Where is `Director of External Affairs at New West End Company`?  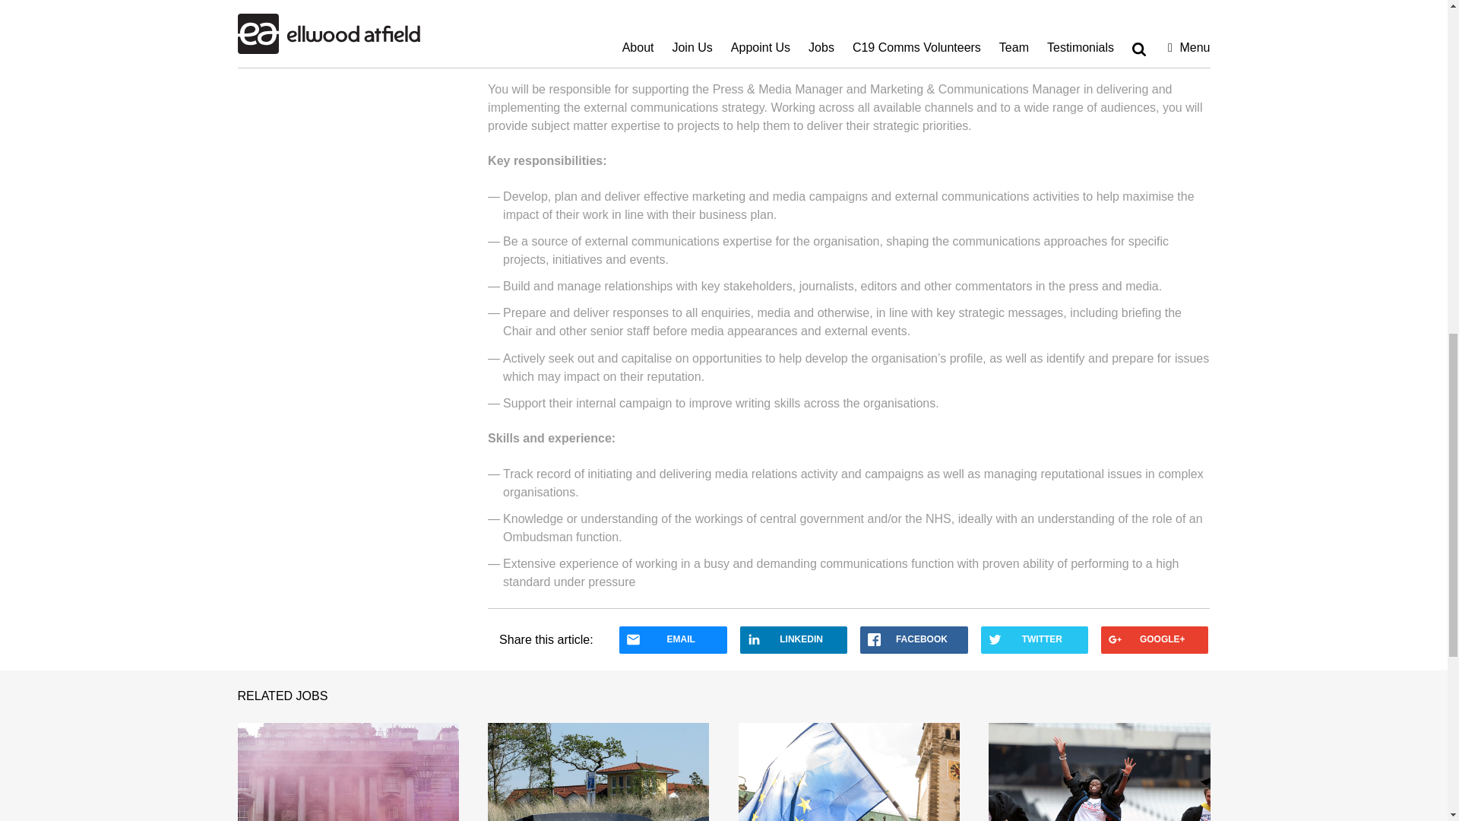 Director of External Affairs at New West End Company is located at coordinates (1099, 772).